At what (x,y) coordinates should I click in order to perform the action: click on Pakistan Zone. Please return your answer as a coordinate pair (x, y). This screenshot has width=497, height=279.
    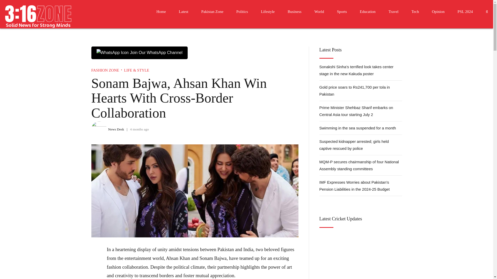
    Looking at the image, I should click on (212, 11).